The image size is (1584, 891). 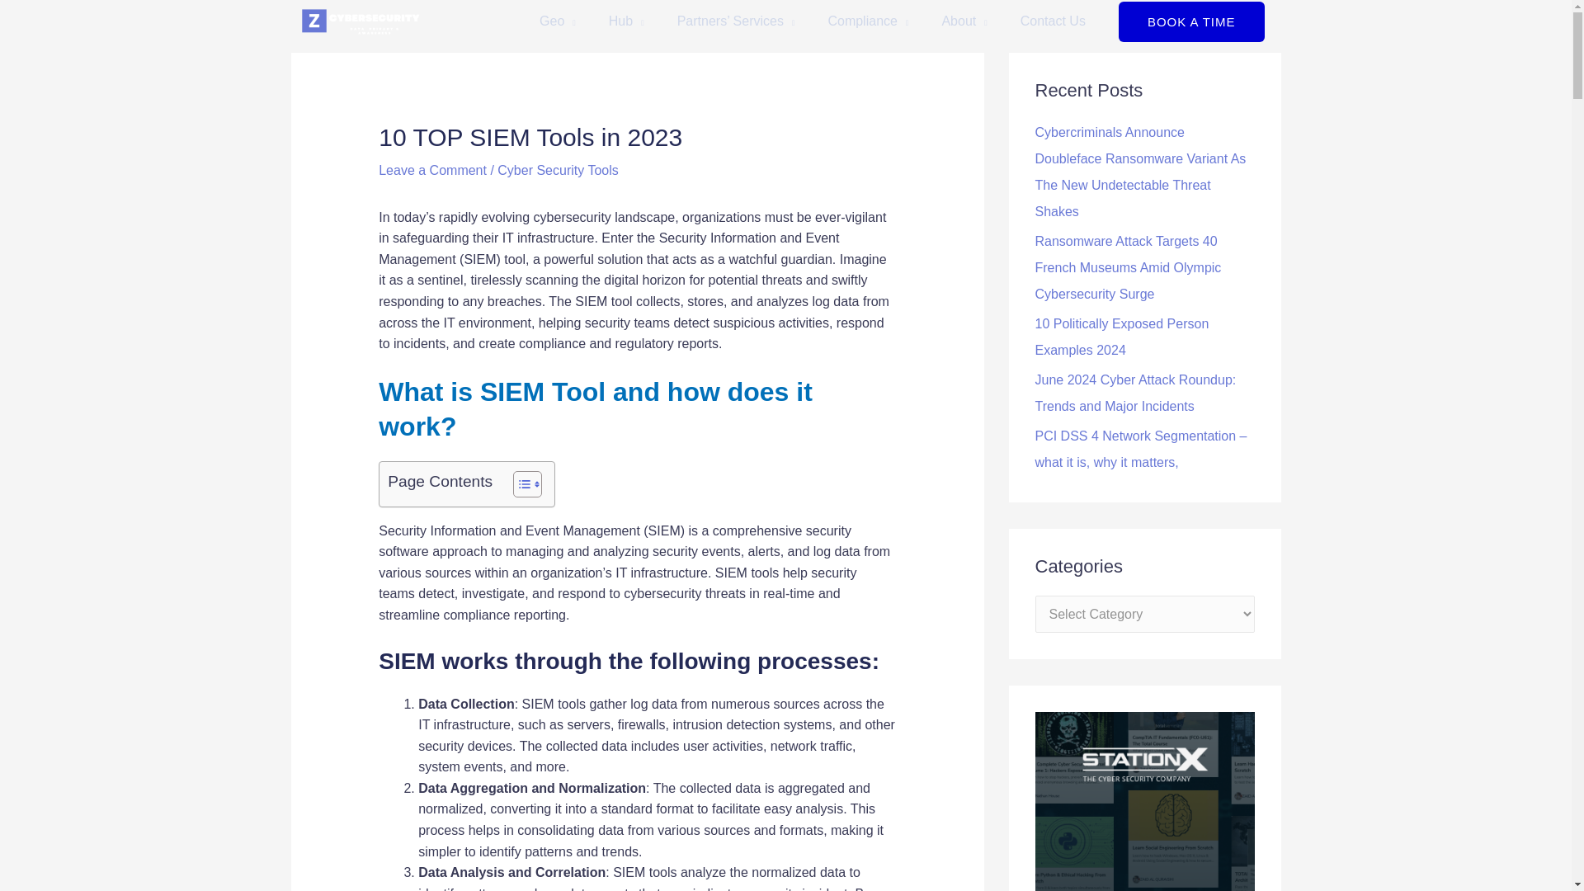 I want to click on Geo, so click(x=558, y=24).